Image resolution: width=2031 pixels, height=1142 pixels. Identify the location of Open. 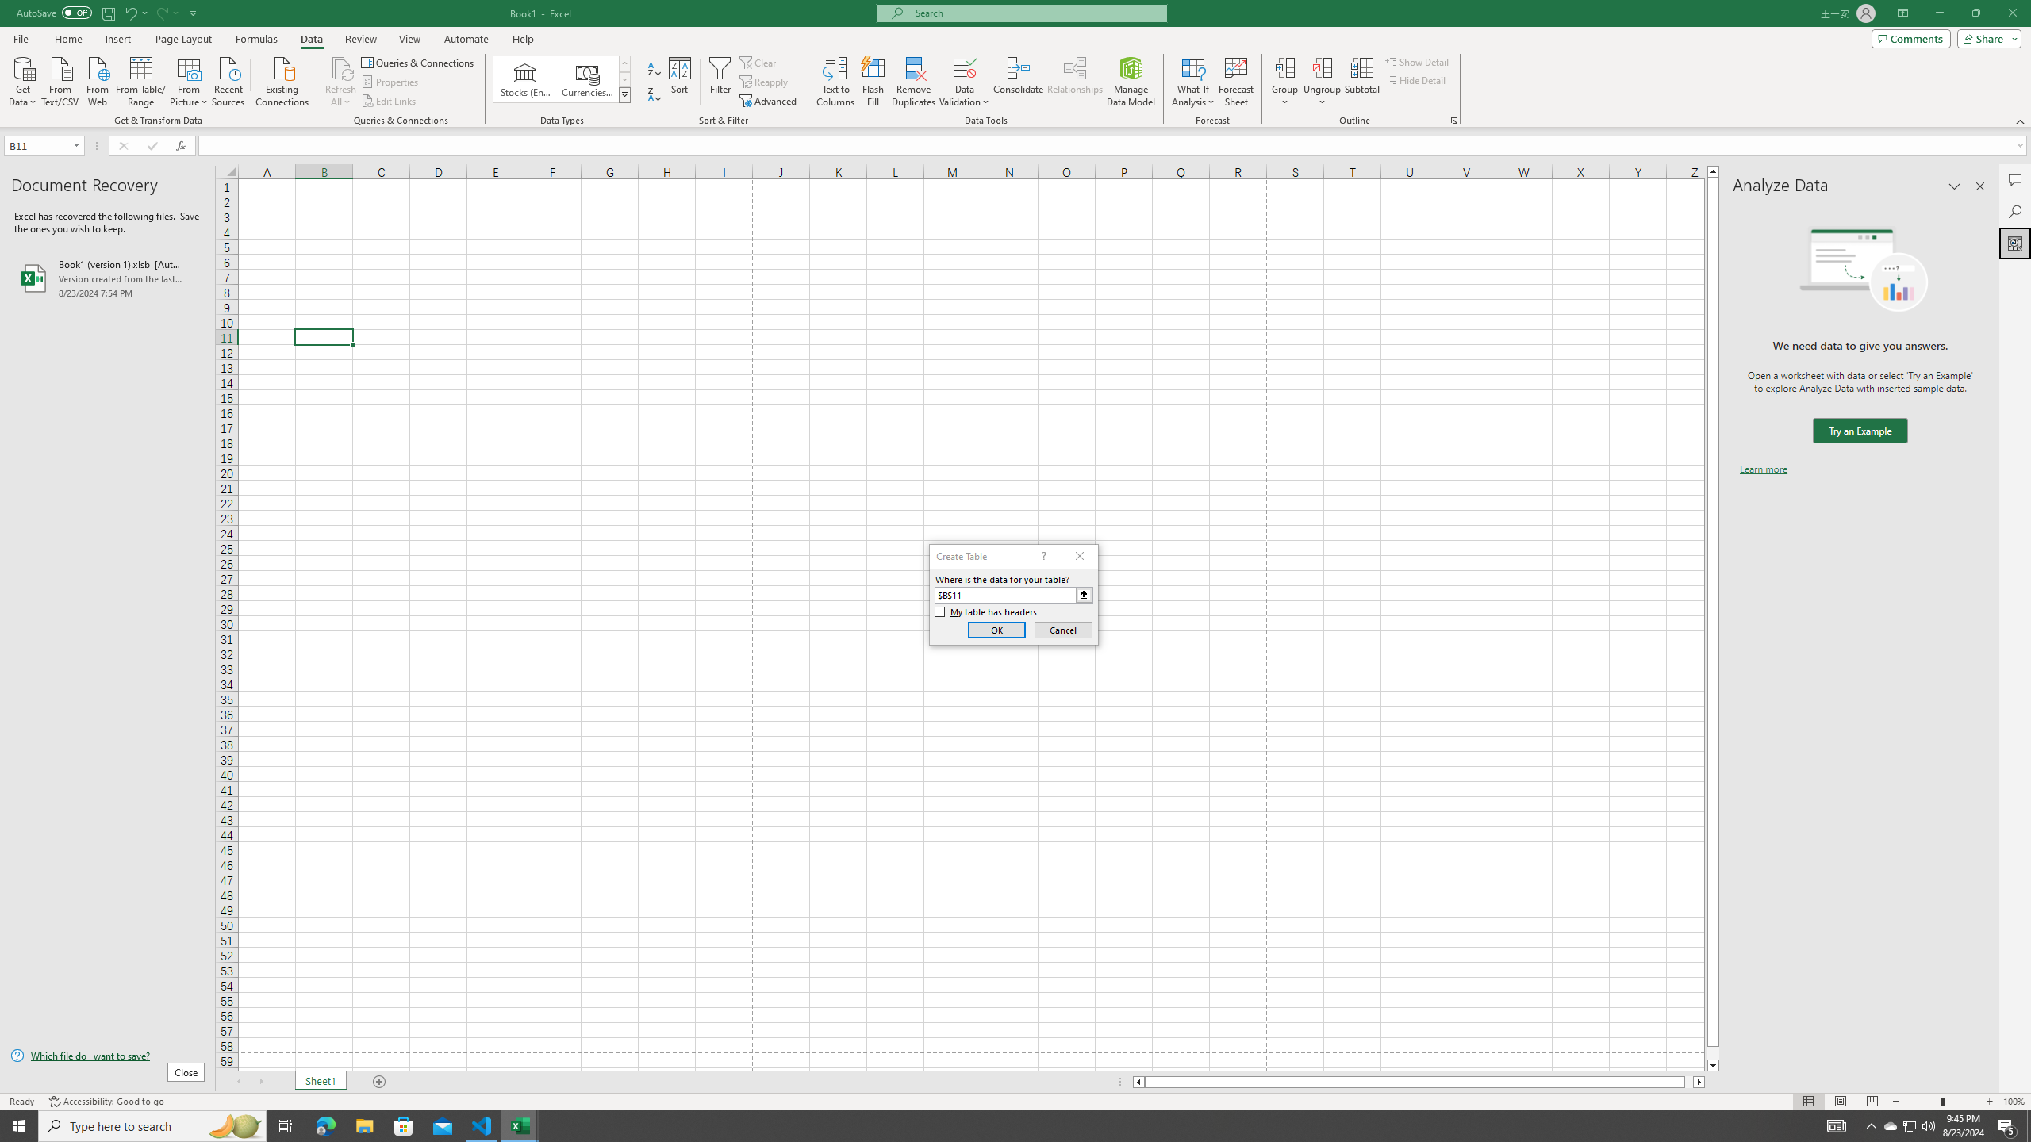
(76, 145).